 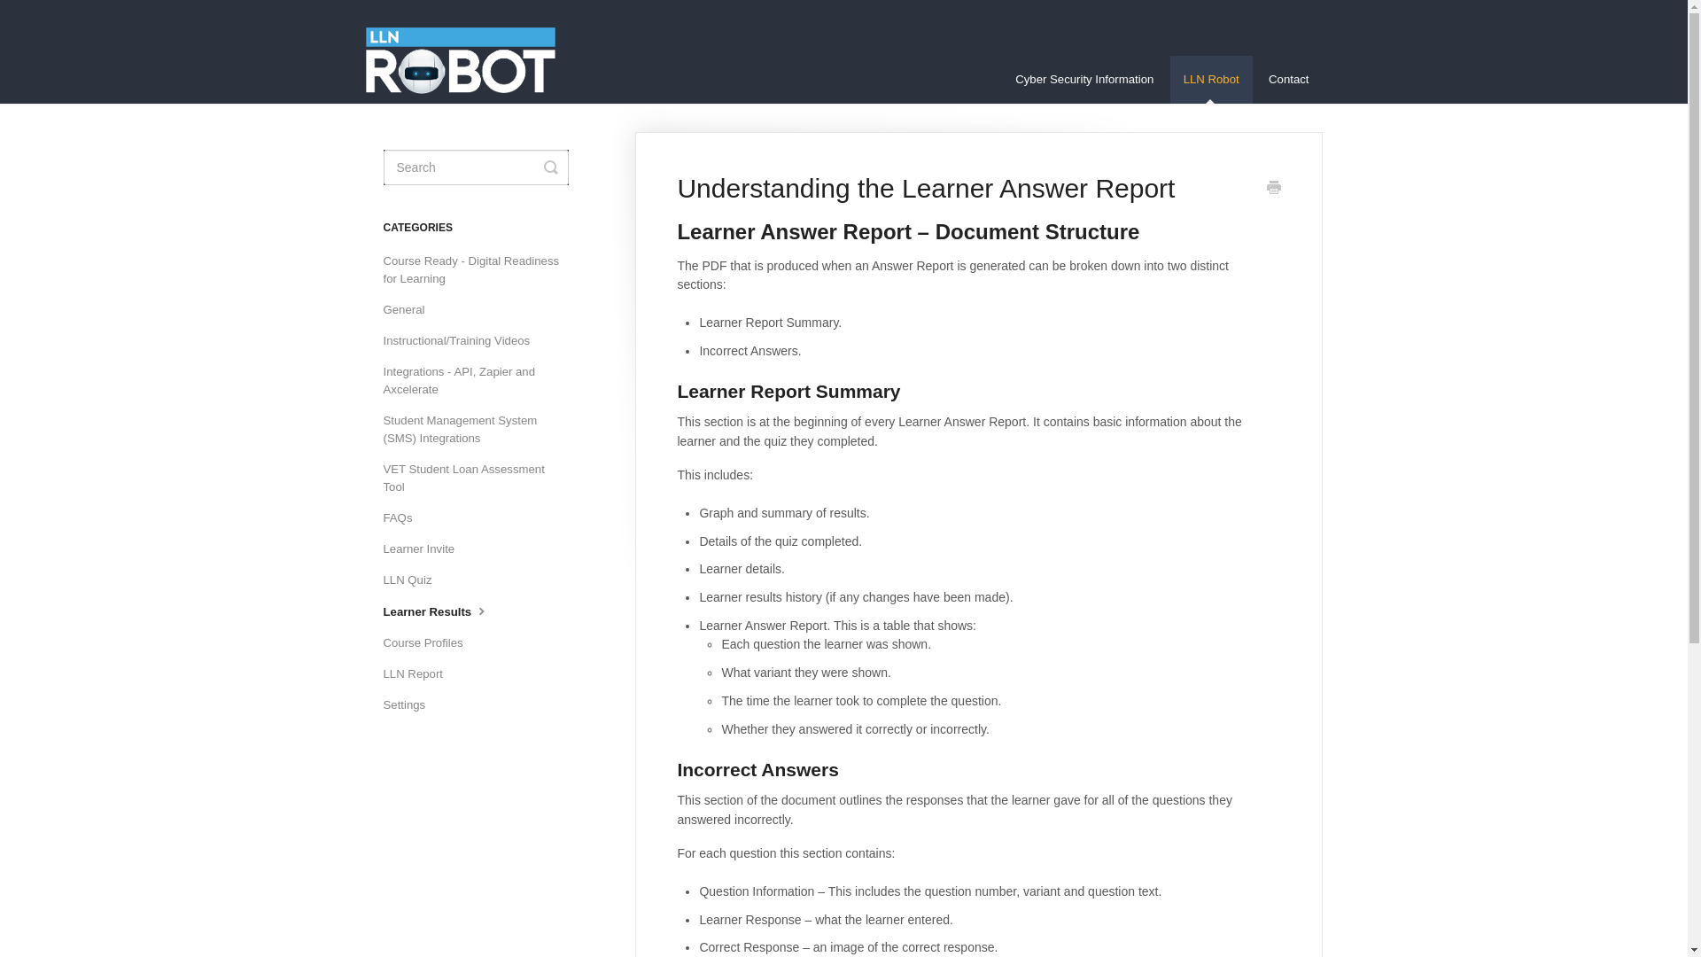 What do you see at coordinates (425, 549) in the screenshot?
I see `Learner Invite` at bounding box center [425, 549].